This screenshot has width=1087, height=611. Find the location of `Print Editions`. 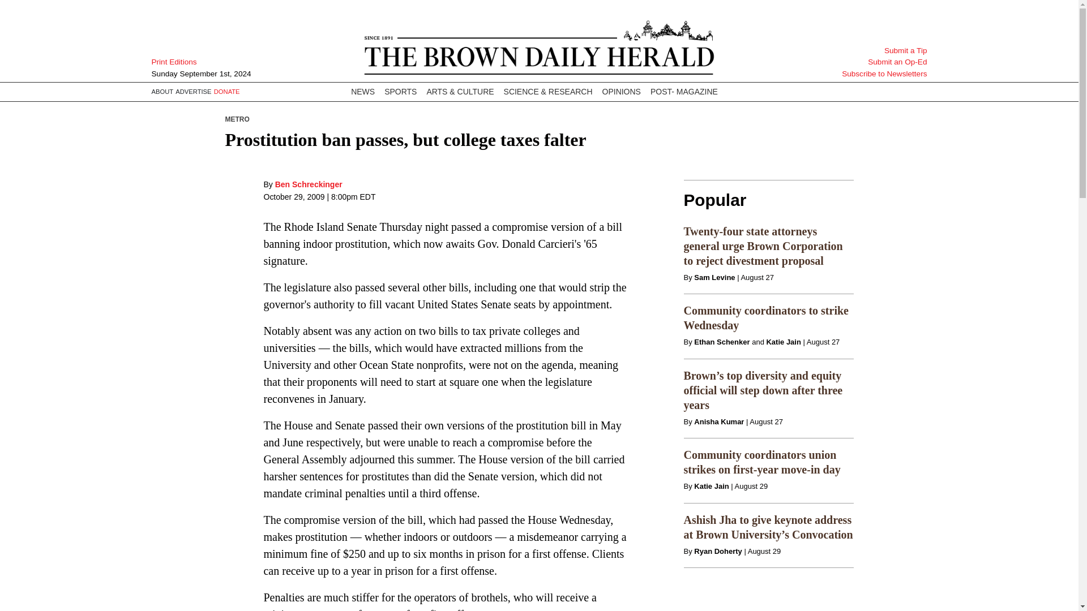

Print Editions is located at coordinates (209, 62).